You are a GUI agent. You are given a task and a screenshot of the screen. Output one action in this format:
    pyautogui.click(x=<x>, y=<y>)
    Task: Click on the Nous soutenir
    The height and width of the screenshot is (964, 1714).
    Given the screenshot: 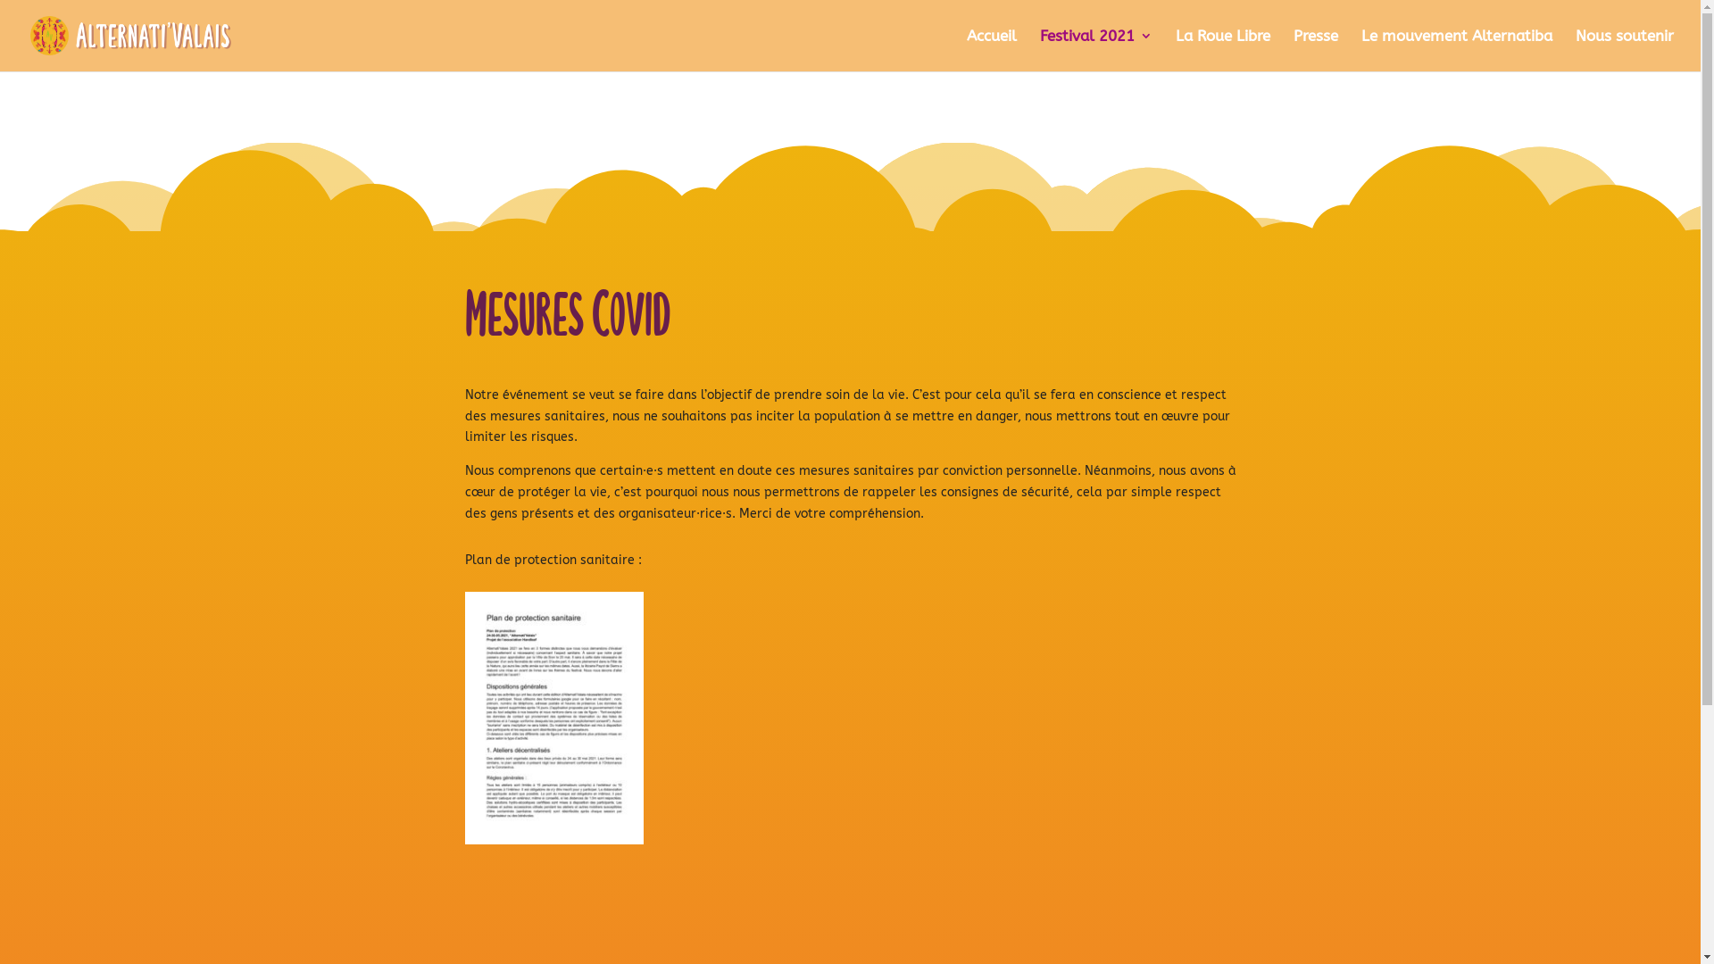 What is the action you would take?
    pyautogui.click(x=1625, y=50)
    